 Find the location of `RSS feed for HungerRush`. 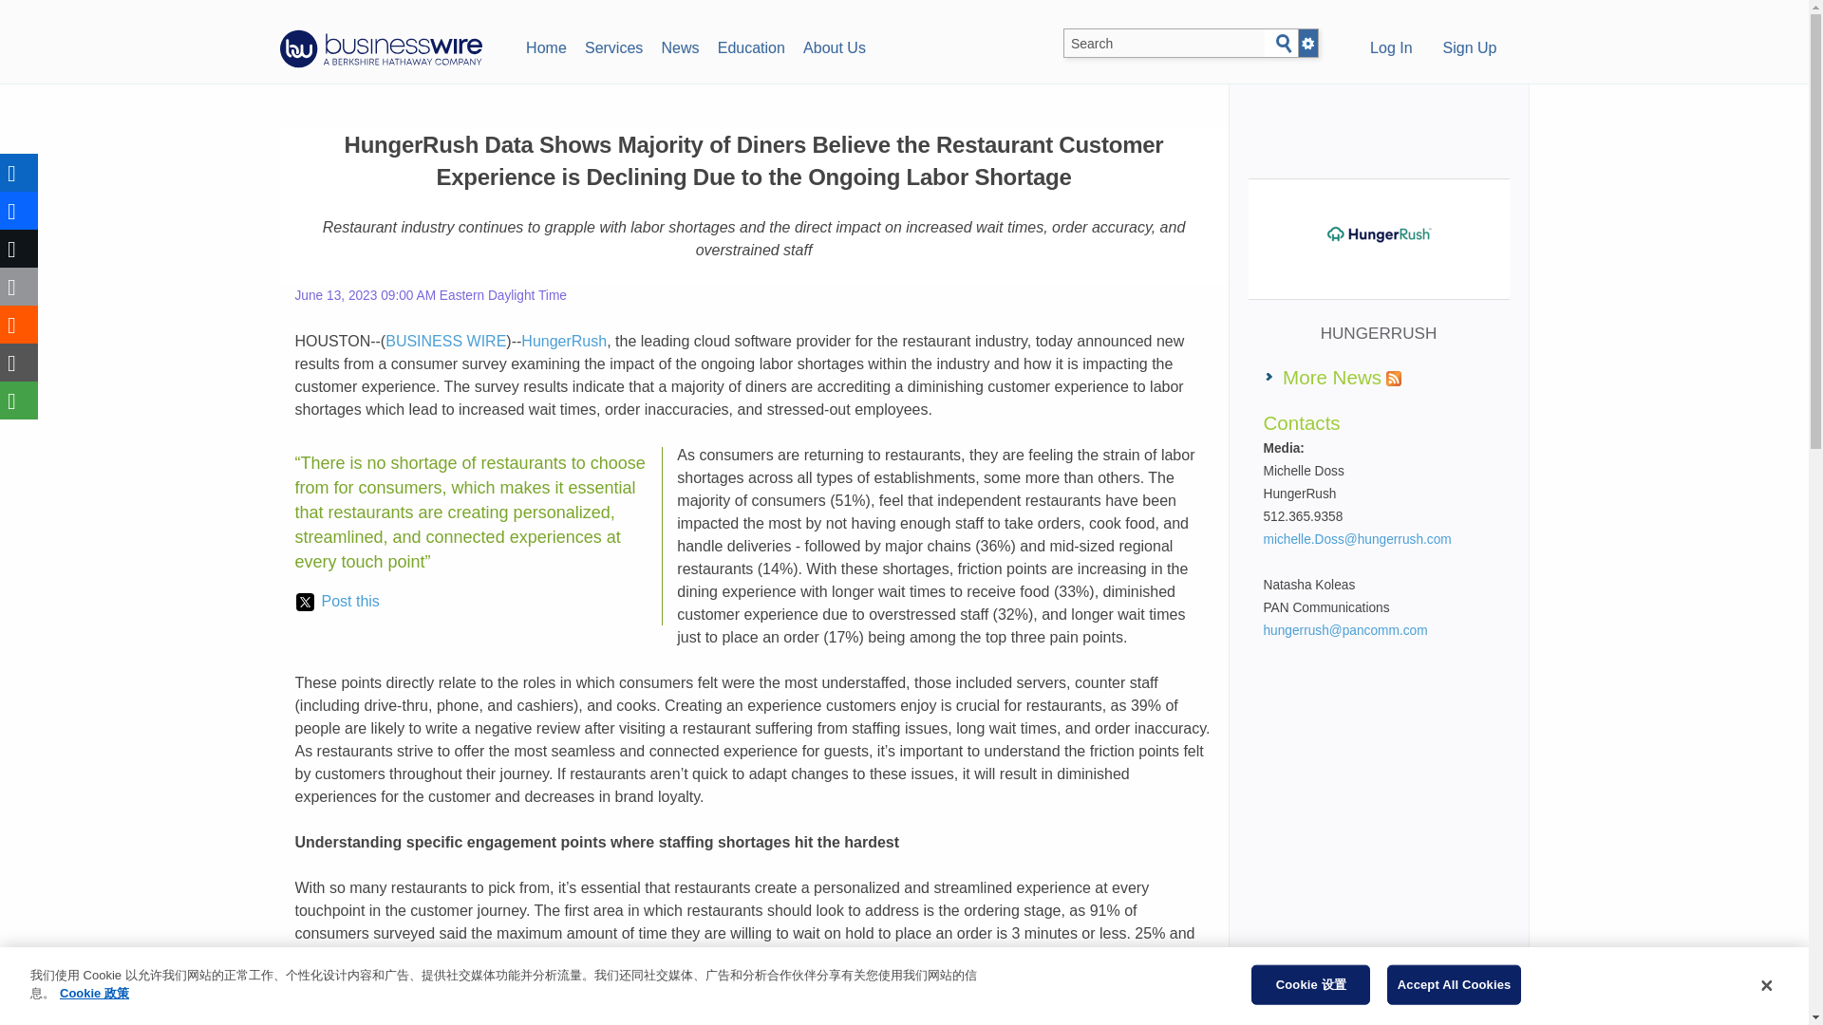

RSS feed for HungerRush is located at coordinates (1394, 378).